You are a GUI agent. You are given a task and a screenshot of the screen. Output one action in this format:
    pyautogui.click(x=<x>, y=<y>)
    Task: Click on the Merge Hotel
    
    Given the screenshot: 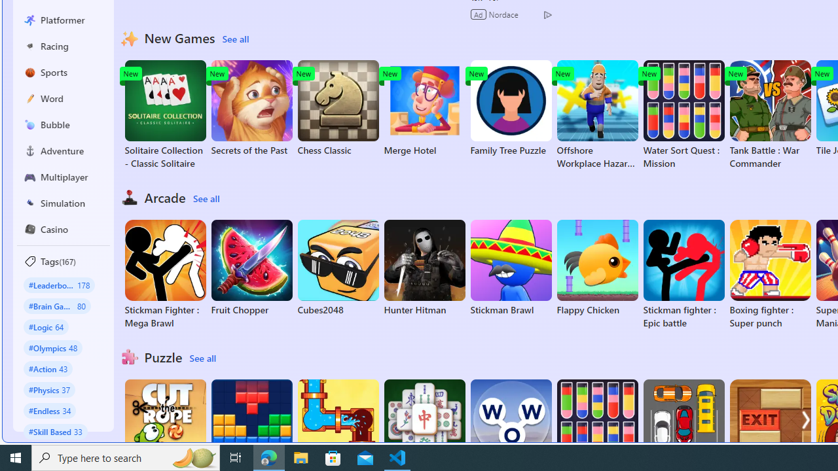 What is the action you would take?
    pyautogui.click(x=424, y=109)
    